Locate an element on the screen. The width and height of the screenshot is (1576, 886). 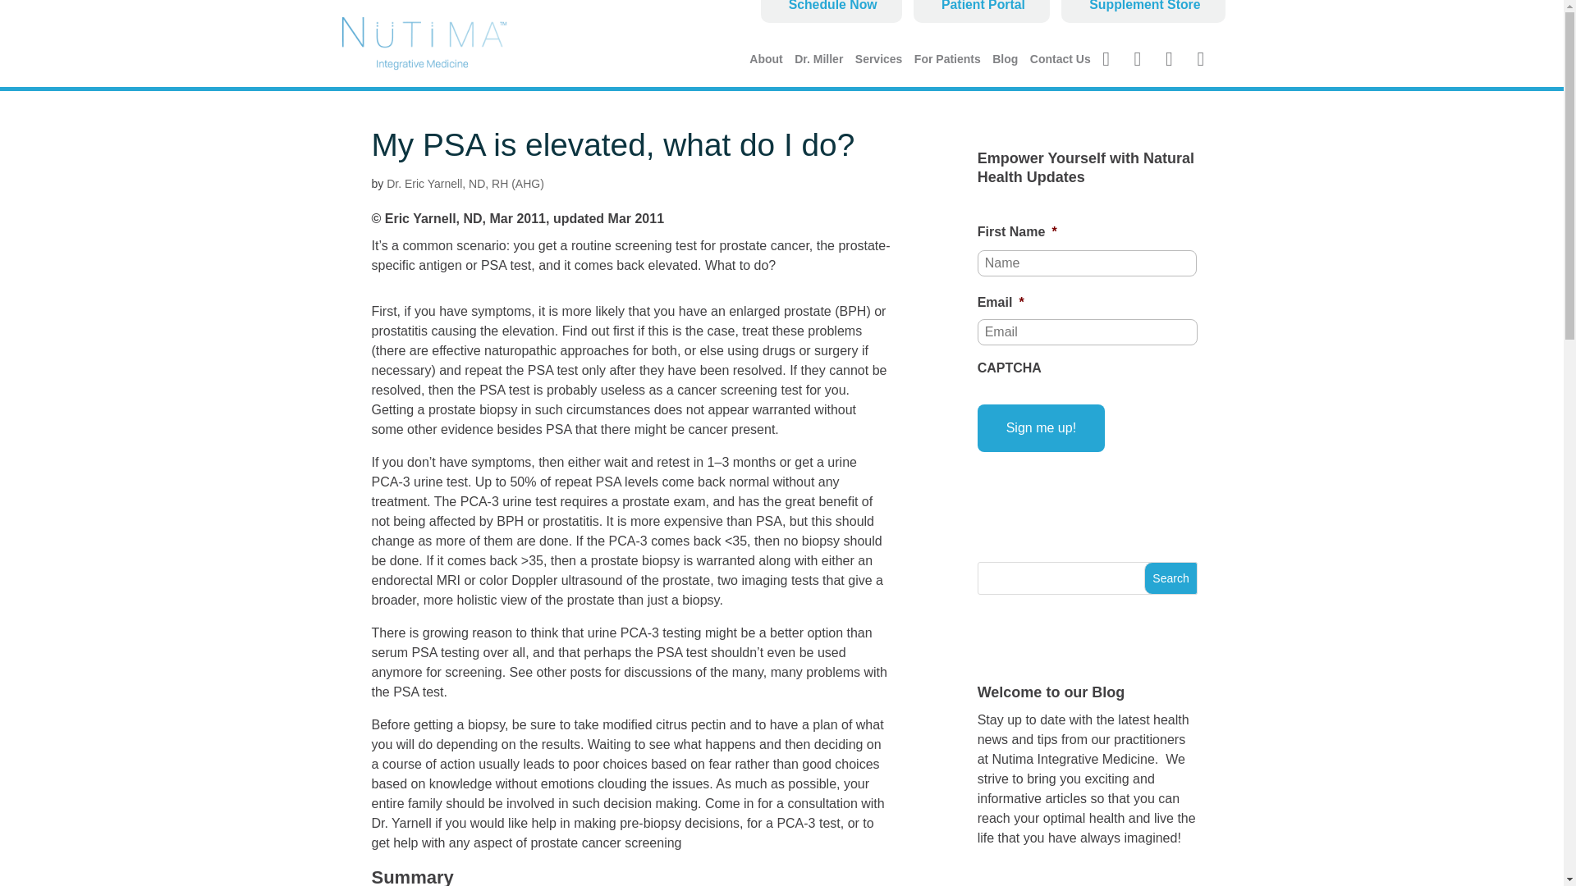
Blog is located at coordinates (1005, 69).